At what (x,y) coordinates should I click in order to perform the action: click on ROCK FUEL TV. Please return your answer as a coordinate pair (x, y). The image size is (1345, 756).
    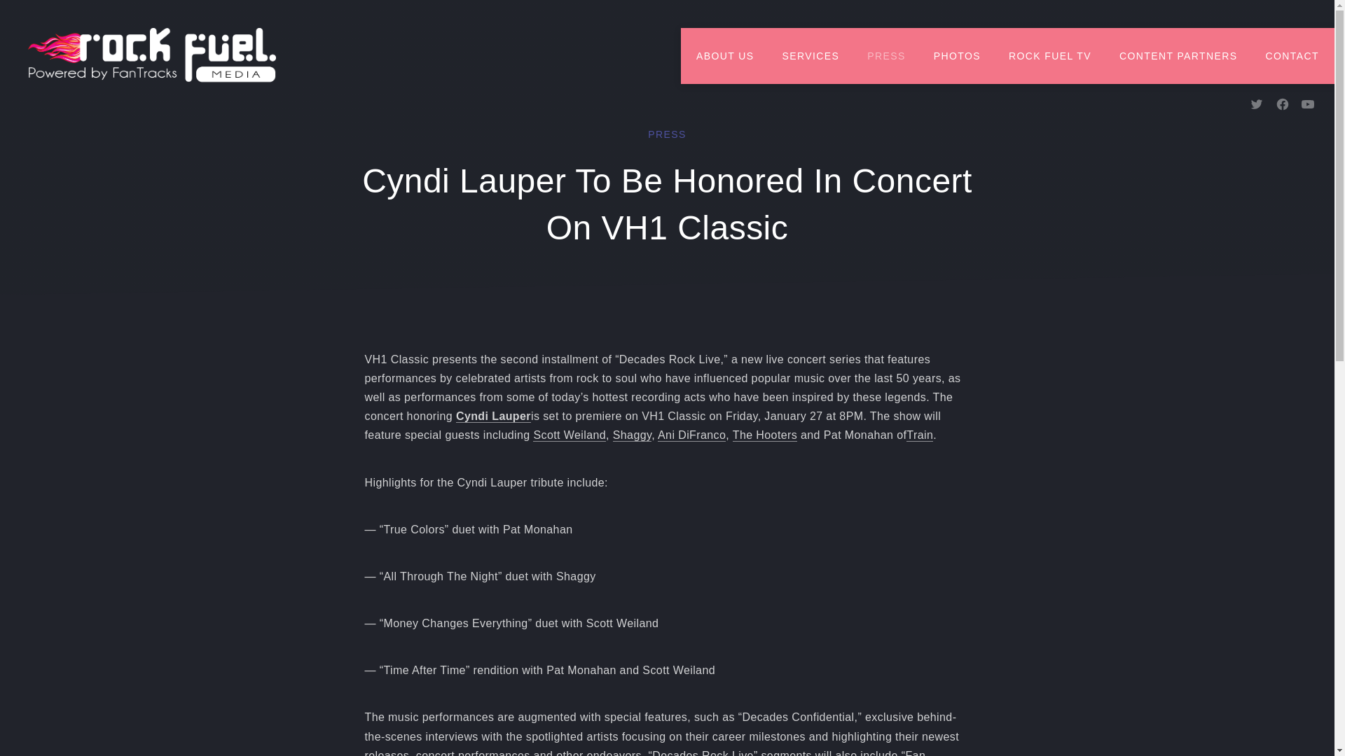
    Looking at the image, I should click on (1050, 55).